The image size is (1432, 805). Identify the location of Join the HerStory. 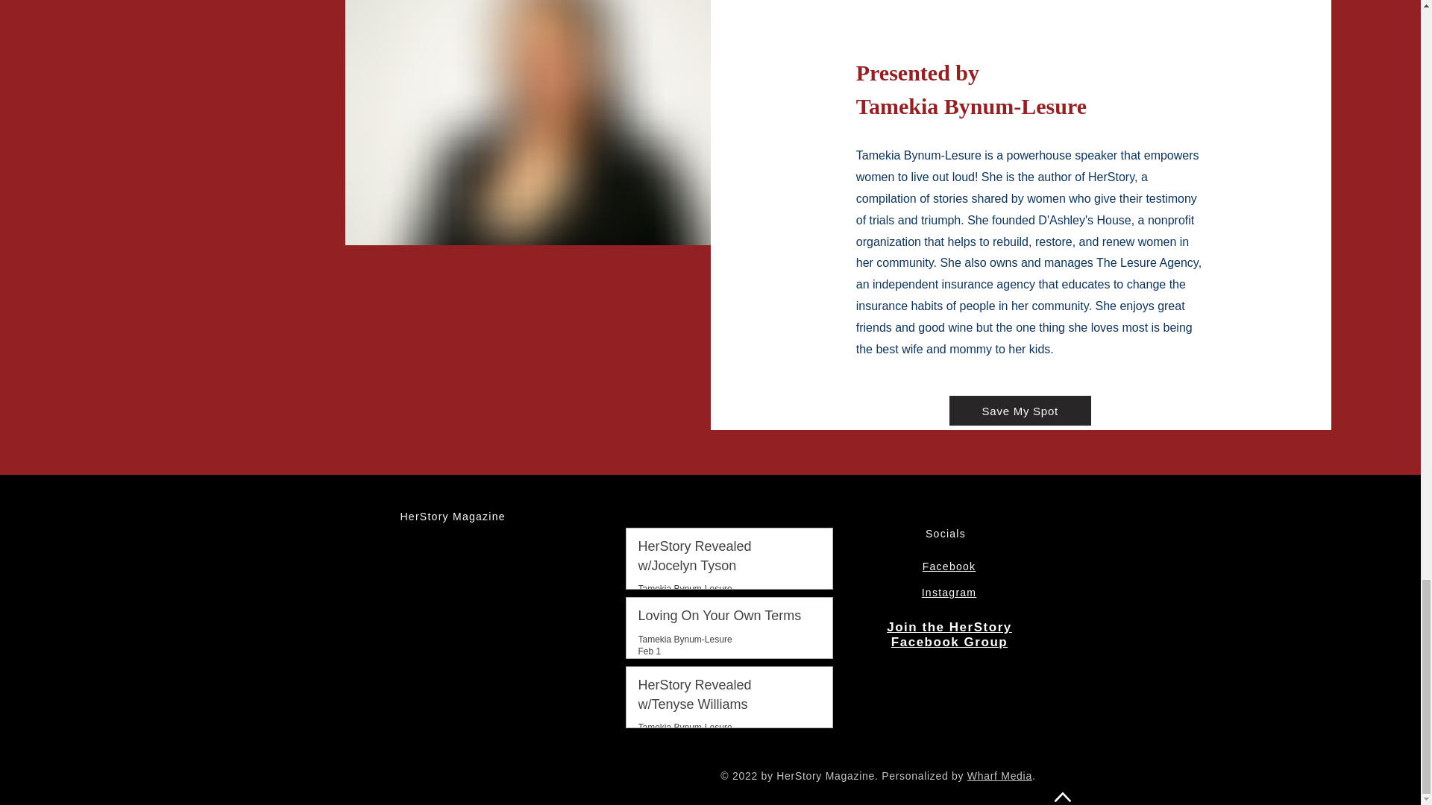
(949, 627).